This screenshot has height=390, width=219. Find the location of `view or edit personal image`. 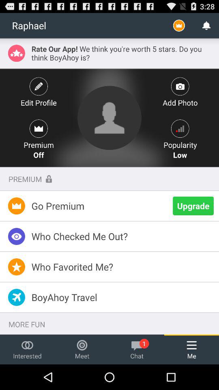

view or edit personal image is located at coordinates (109, 118).